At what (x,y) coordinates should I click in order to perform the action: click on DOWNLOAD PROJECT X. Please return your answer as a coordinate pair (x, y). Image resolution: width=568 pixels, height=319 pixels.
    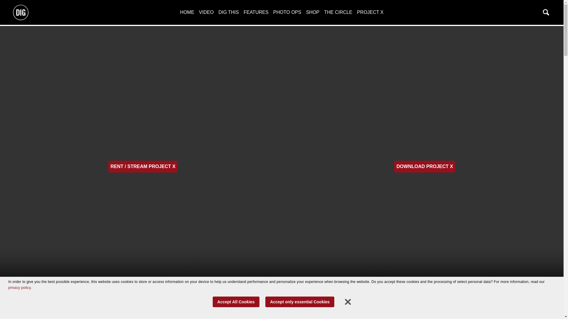
    Looking at the image, I should click on (425, 167).